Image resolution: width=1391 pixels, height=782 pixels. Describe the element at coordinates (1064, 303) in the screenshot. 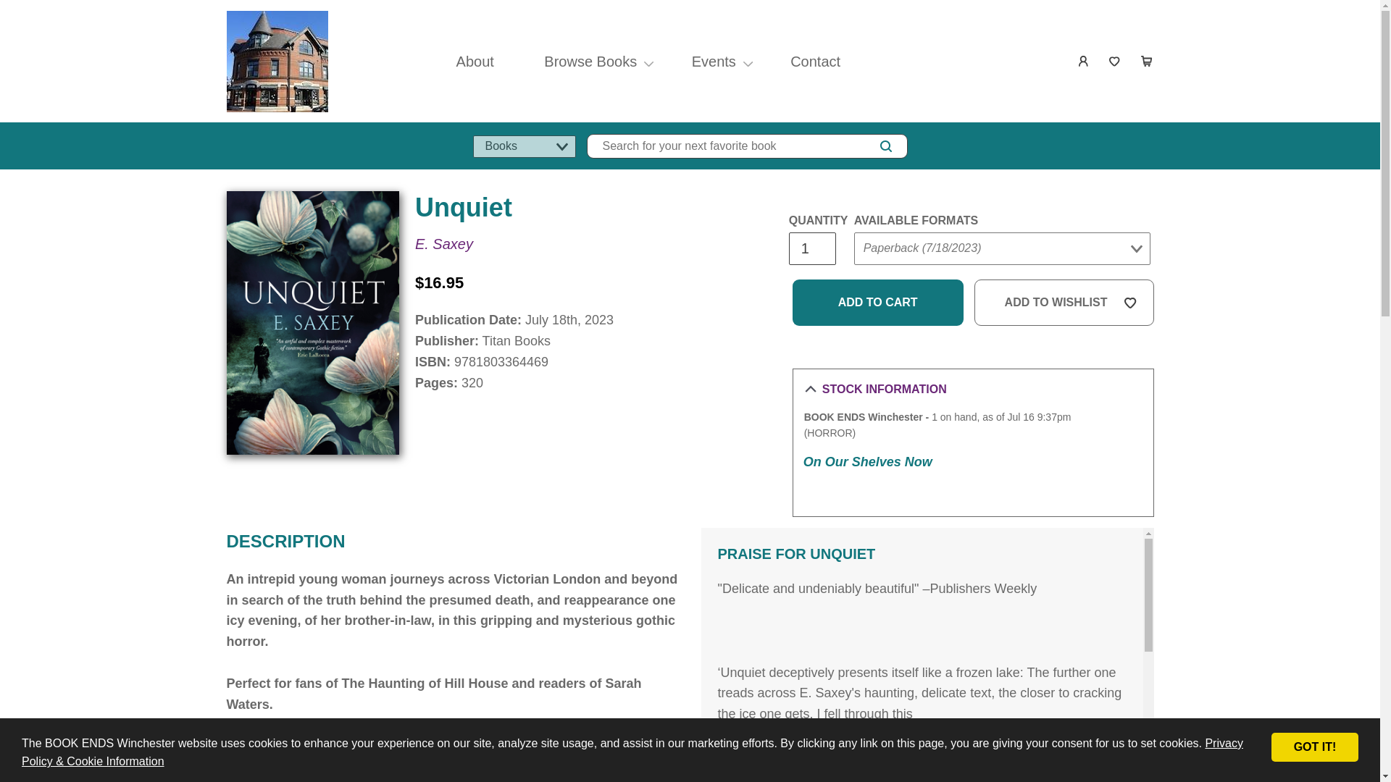

I see `ADD TO WISHLIST` at that location.